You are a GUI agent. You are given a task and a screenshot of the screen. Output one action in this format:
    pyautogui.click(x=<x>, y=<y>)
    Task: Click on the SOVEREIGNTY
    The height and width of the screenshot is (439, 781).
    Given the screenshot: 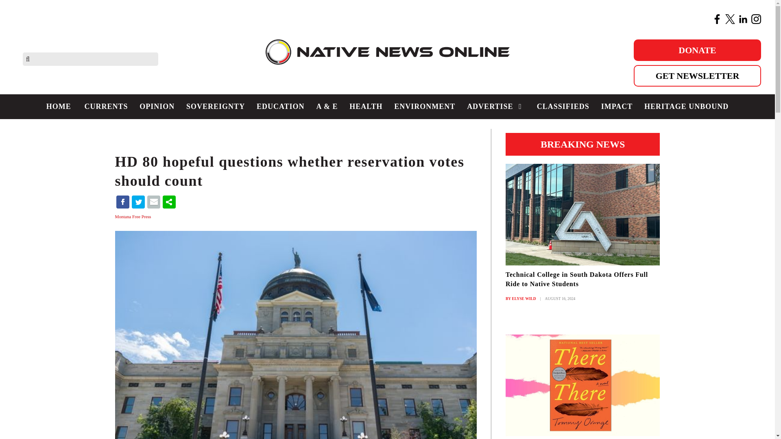 What is the action you would take?
    pyautogui.click(x=216, y=106)
    